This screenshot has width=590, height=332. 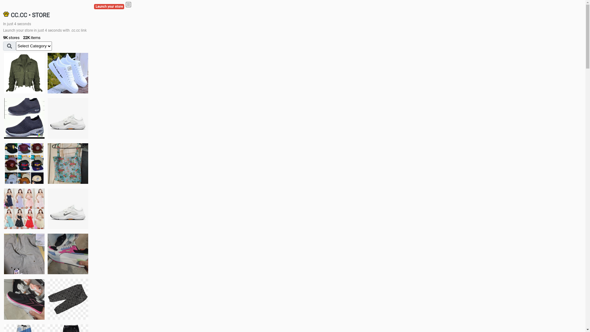 I want to click on Zapatillas pumas, so click(x=68, y=254).